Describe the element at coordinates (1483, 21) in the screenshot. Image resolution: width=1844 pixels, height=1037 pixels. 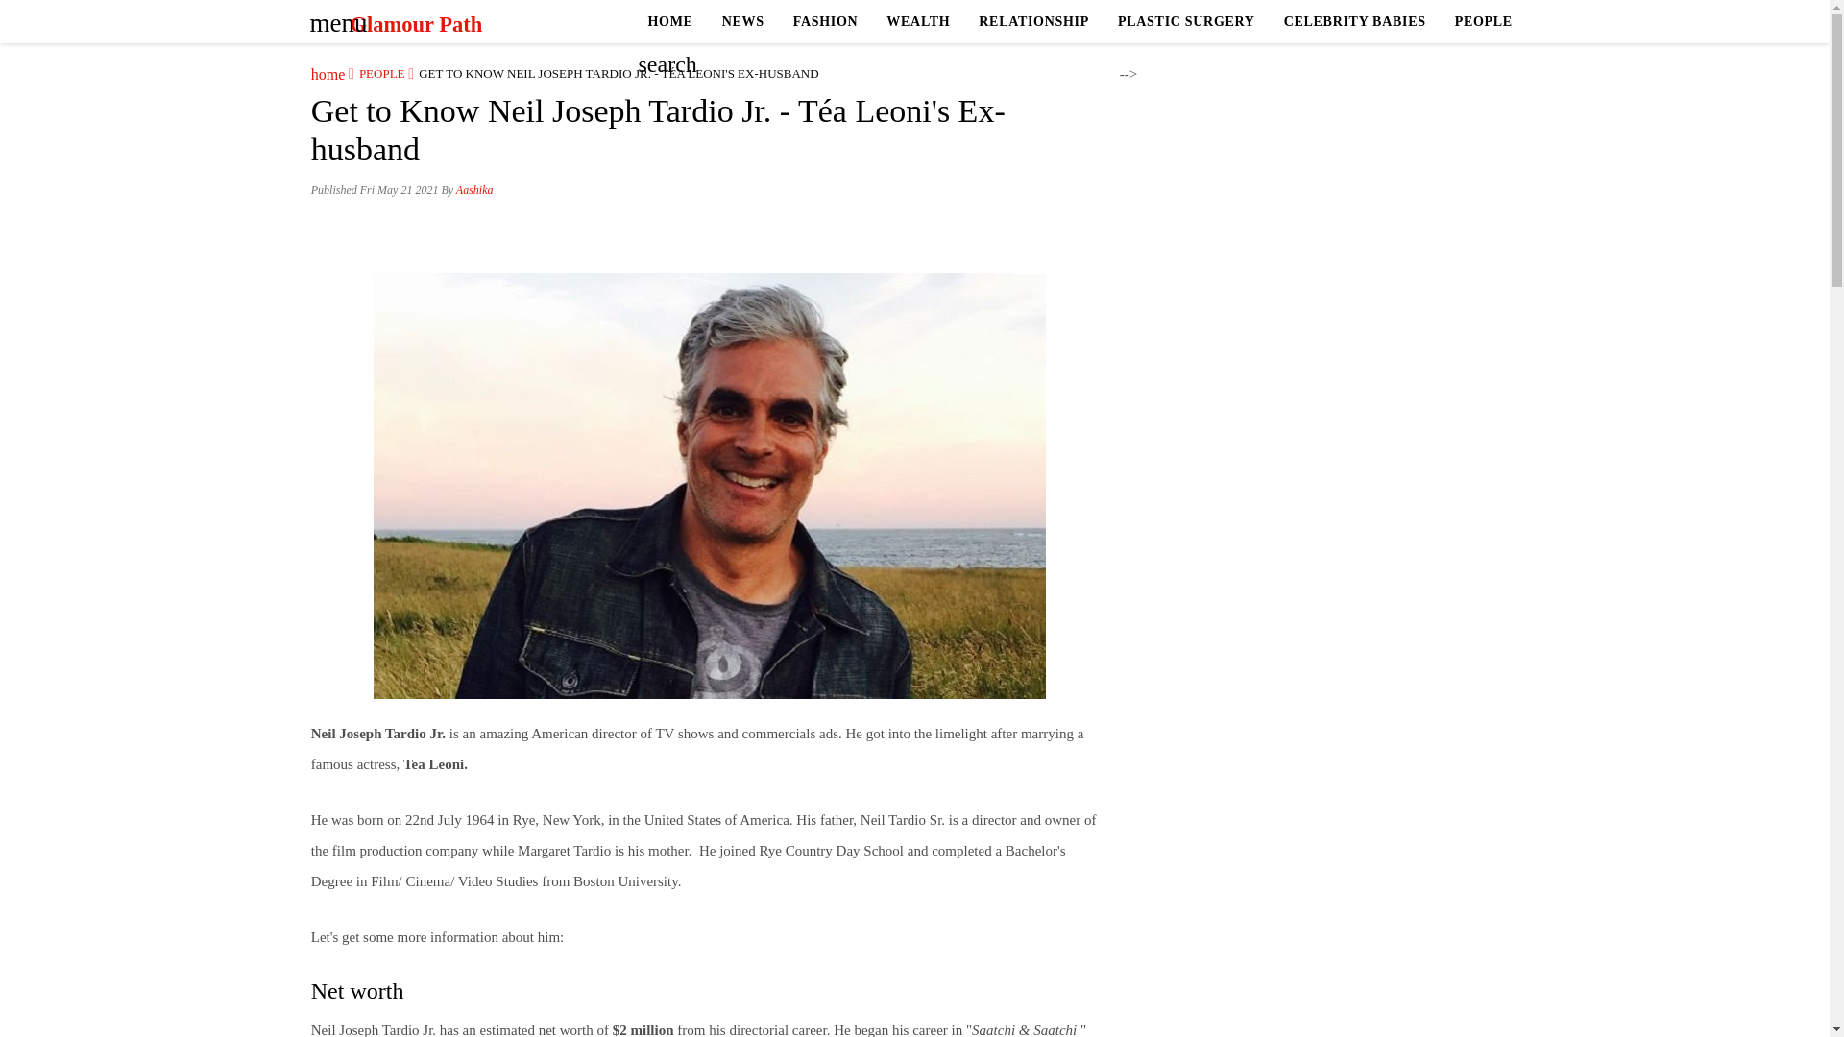
I see `PEOPLE` at that location.